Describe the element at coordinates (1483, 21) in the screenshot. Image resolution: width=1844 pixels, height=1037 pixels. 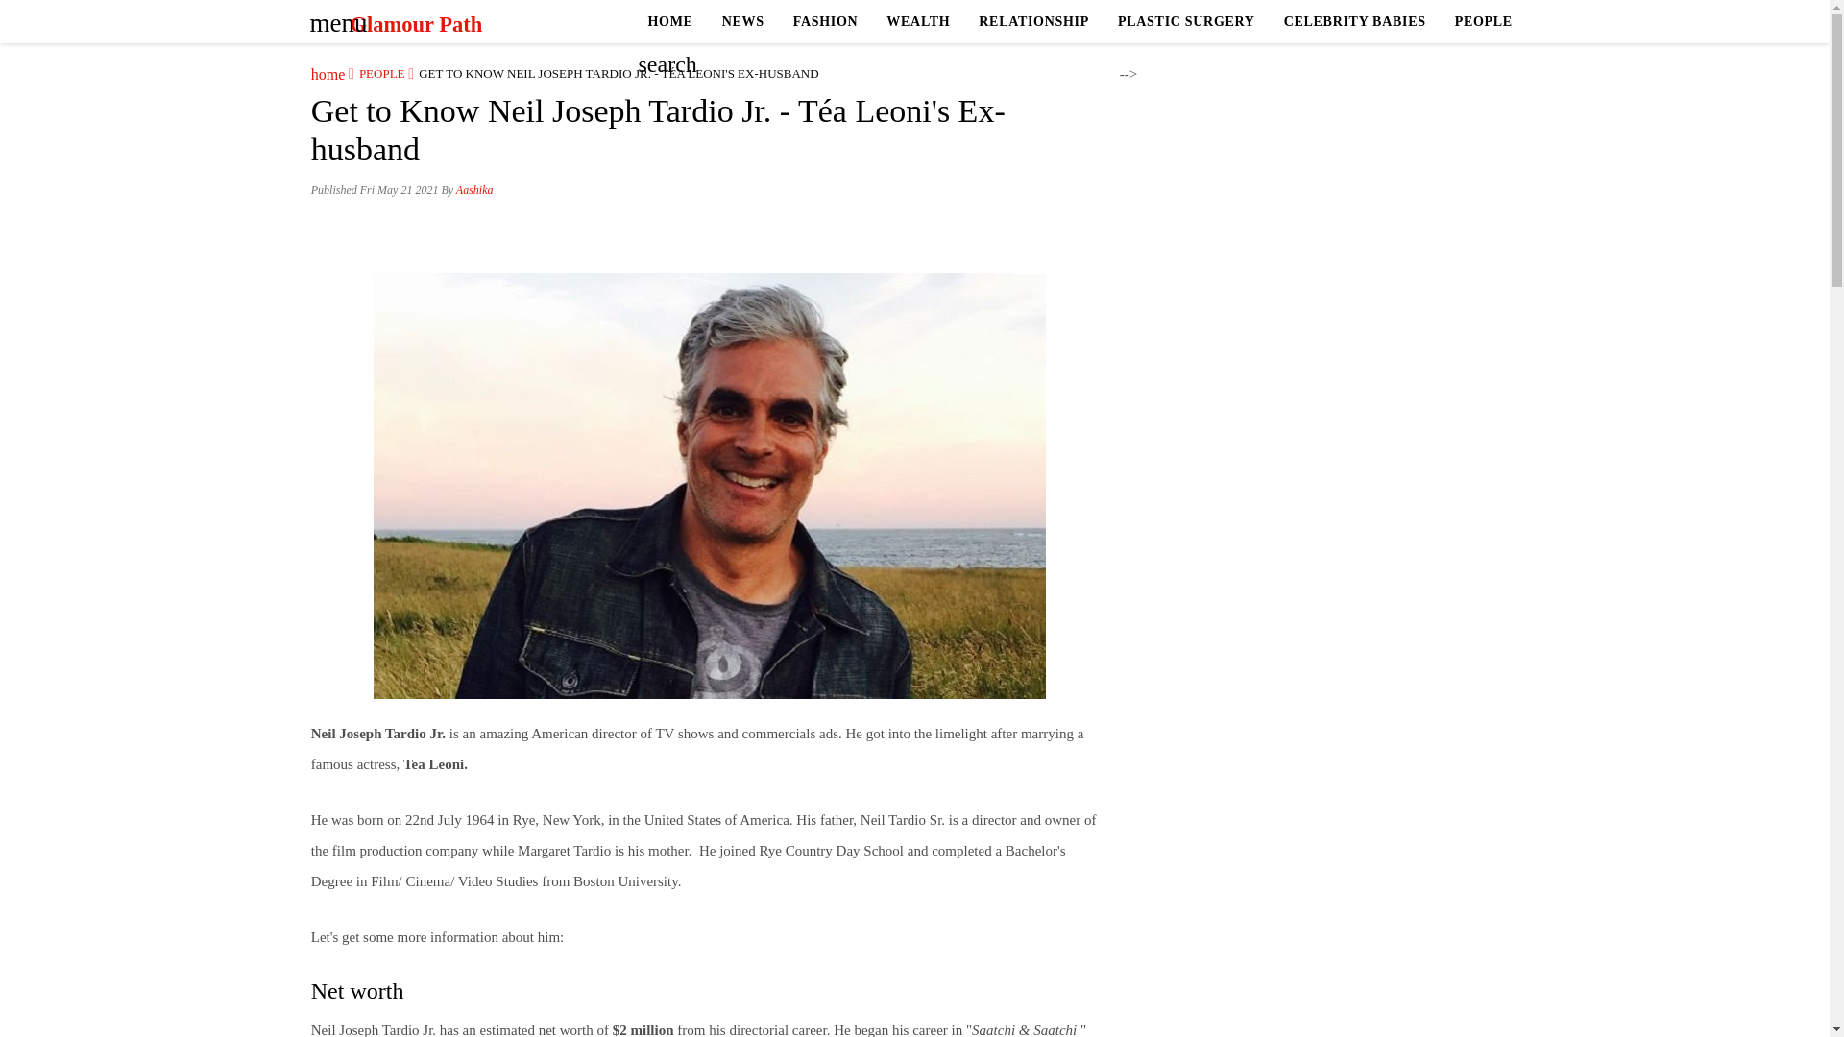
I see `PEOPLE` at that location.